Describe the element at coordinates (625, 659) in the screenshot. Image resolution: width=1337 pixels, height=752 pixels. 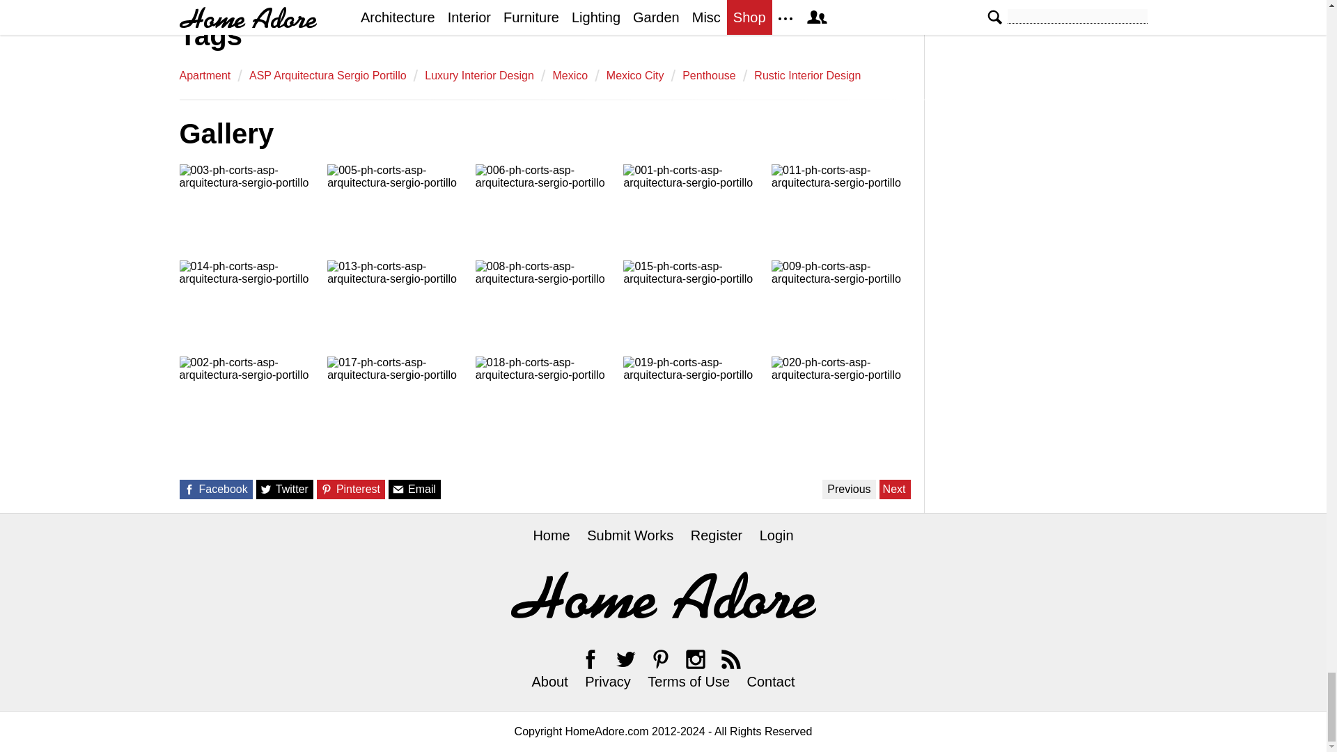
I see `Twitter` at that location.